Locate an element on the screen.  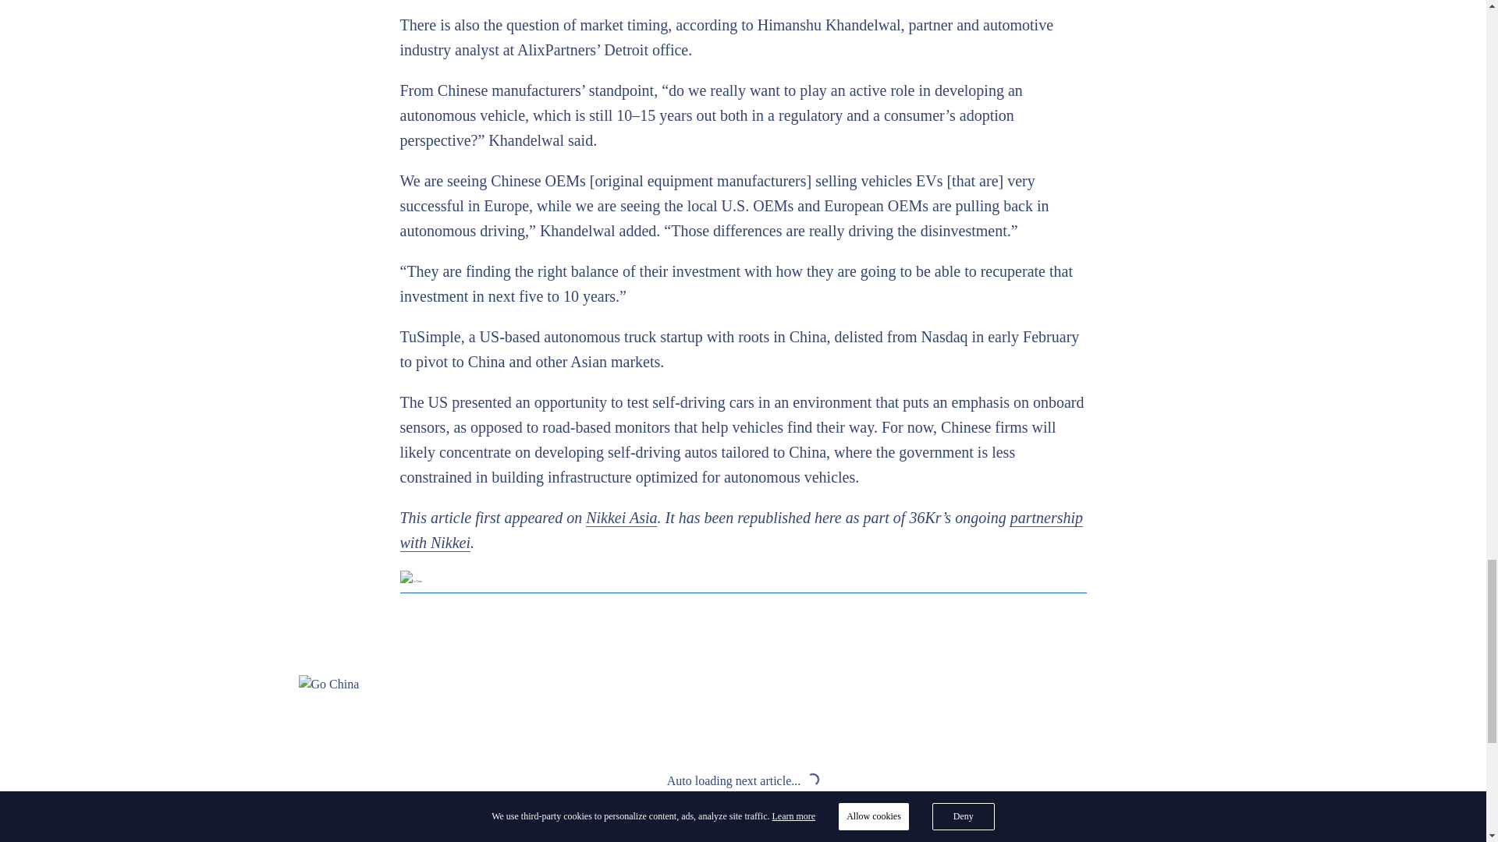
partnership with Nikkei is located at coordinates (741, 530).